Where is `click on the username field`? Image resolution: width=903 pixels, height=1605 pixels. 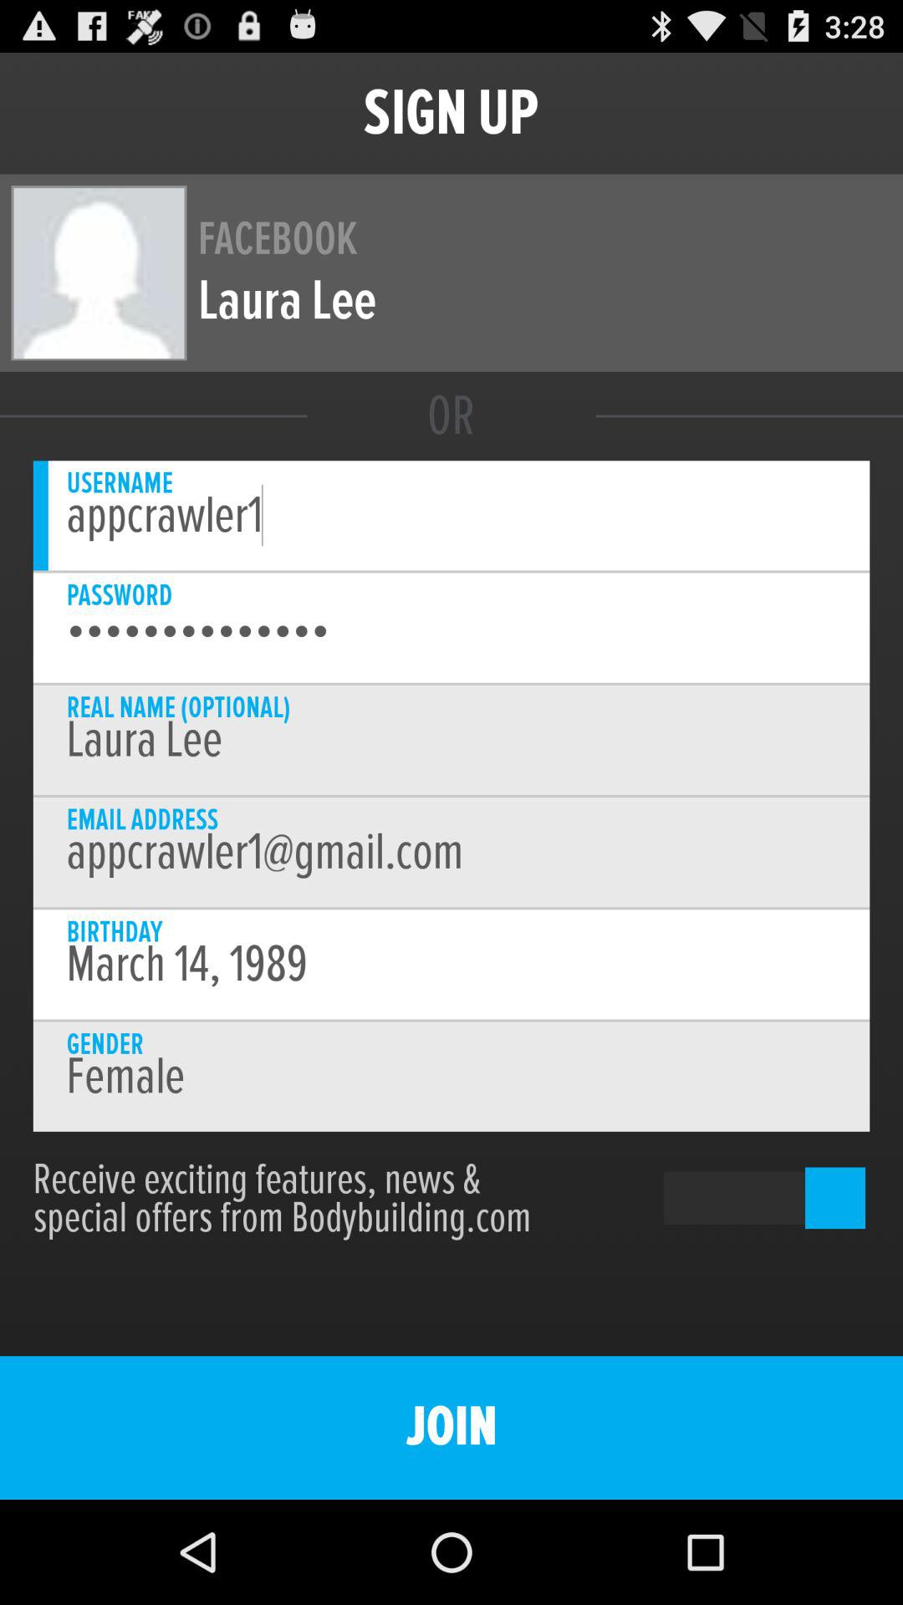 click on the username field is located at coordinates (451, 516).